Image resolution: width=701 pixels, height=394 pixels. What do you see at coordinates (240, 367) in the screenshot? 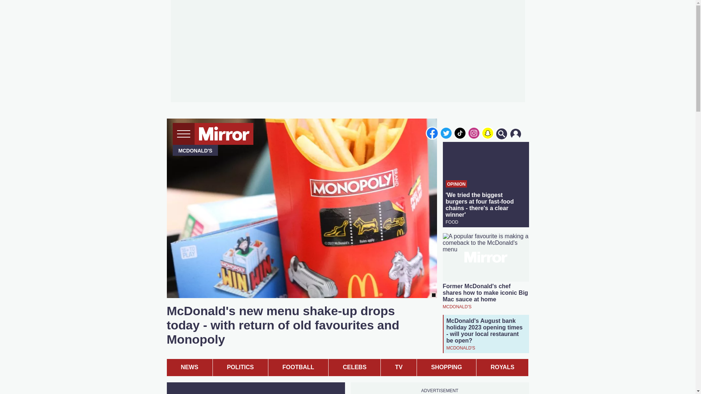
I see `POLITICS` at bounding box center [240, 367].